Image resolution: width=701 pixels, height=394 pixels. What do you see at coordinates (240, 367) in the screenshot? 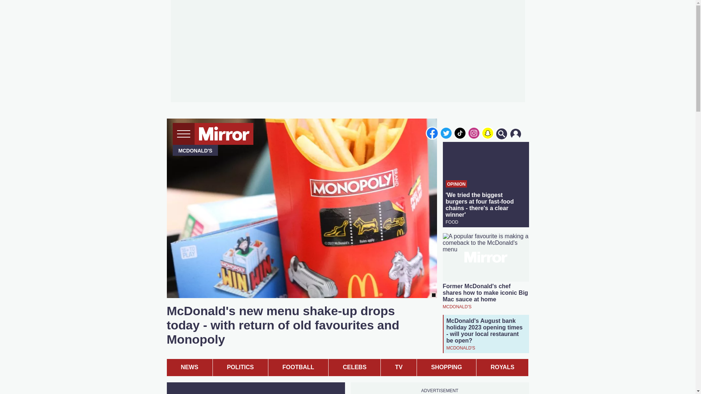
I see `POLITICS` at bounding box center [240, 367].